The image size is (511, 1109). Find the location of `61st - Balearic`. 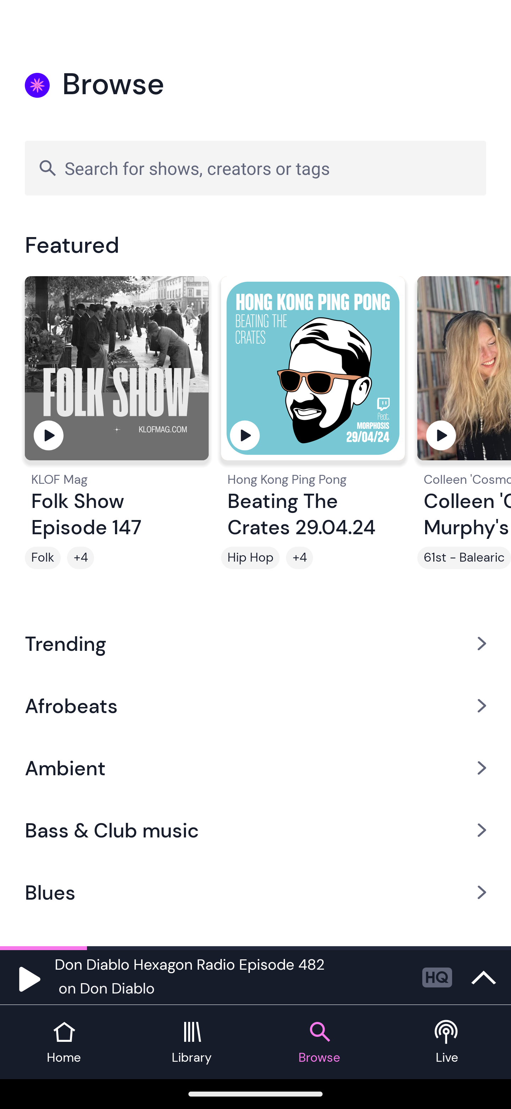

61st - Balearic is located at coordinates (464, 558).